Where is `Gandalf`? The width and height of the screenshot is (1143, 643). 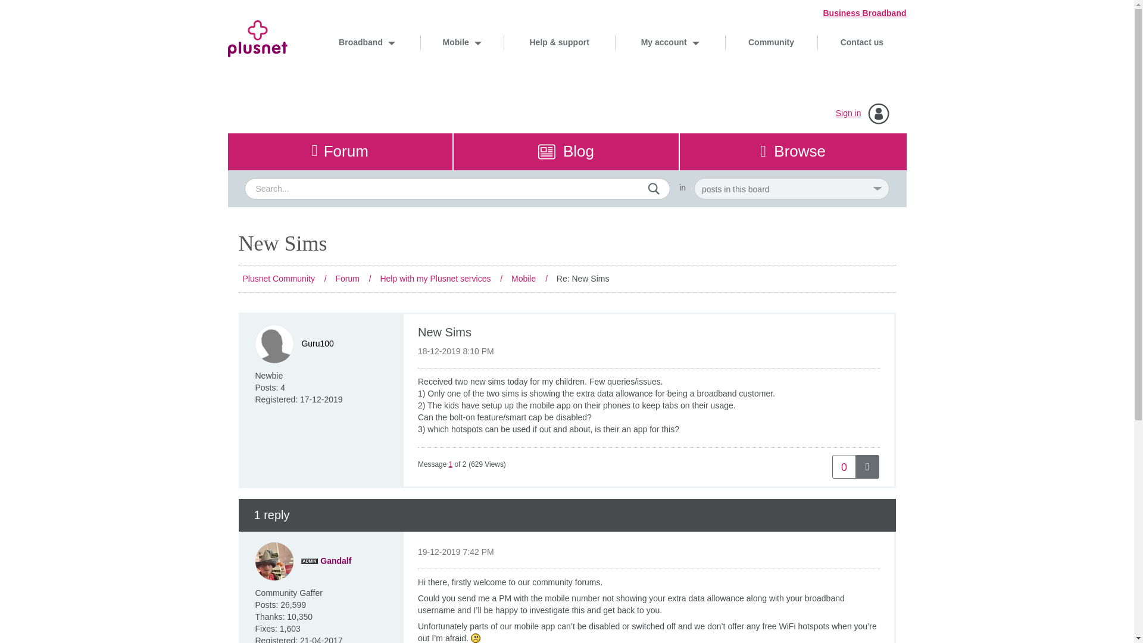 Gandalf is located at coordinates (274, 561).